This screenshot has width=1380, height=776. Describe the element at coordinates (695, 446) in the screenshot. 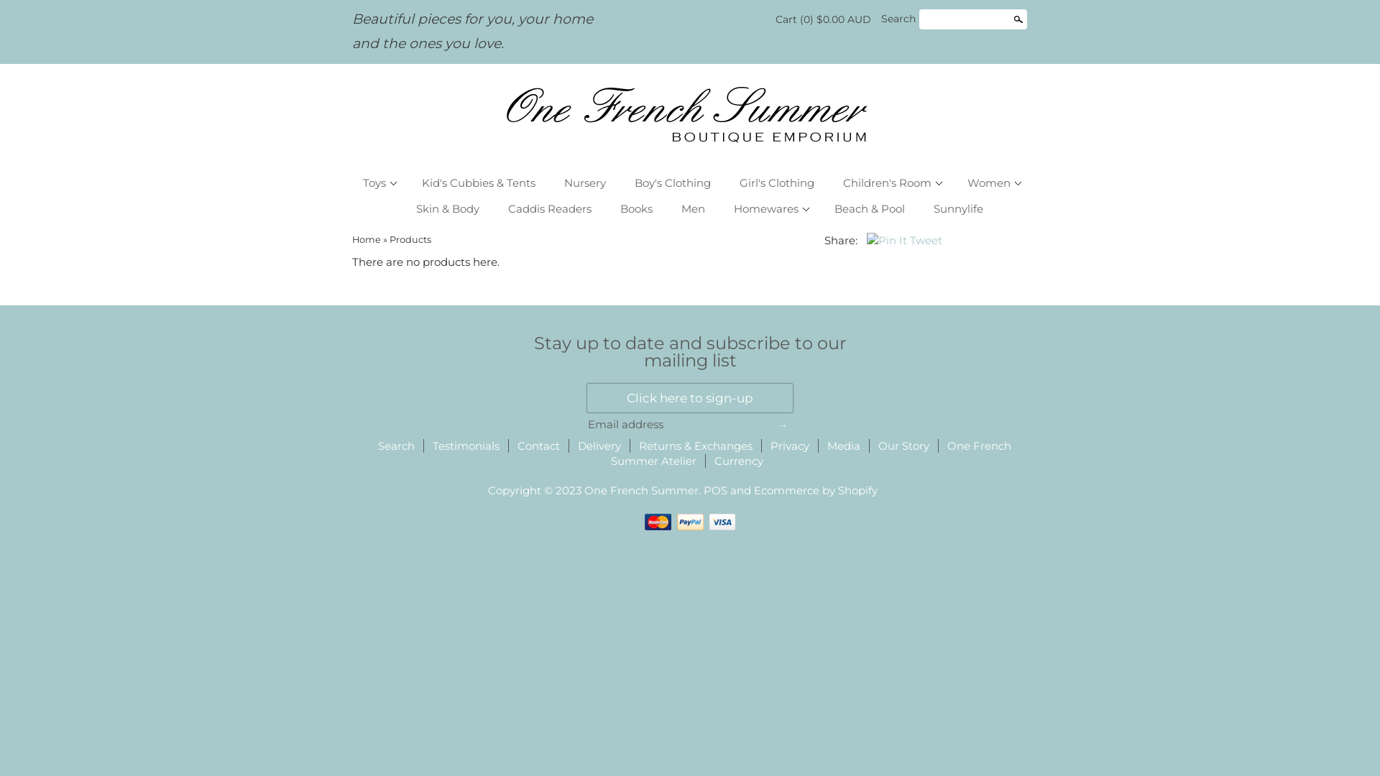

I see `Returns & Exchanges` at that location.